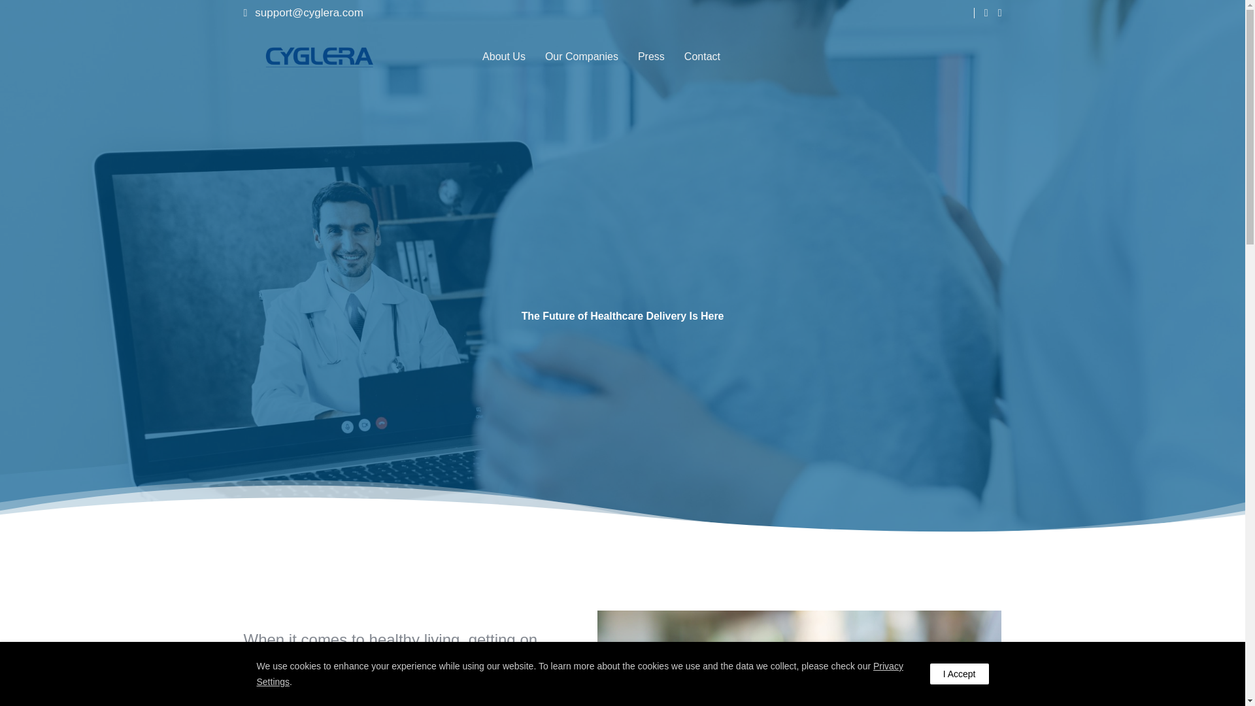 The height and width of the screenshot is (706, 1255). What do you see at coordinates (651, 56) in the screenshot?
I see `Press` at bounding box center [651, 56].